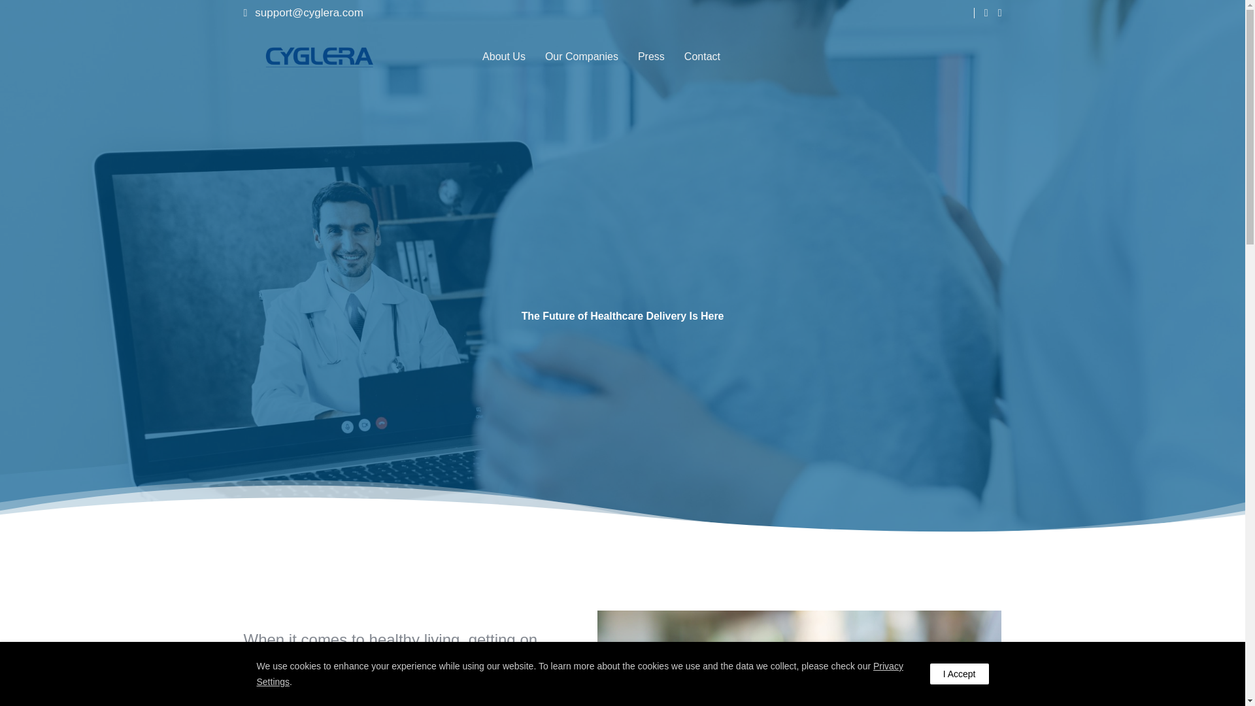 The height and width of the screenshot is (706, 1255). What do you see at coordinates (651, 56) in the screenshot?
I see `Press` at bounding box center [651, 56].